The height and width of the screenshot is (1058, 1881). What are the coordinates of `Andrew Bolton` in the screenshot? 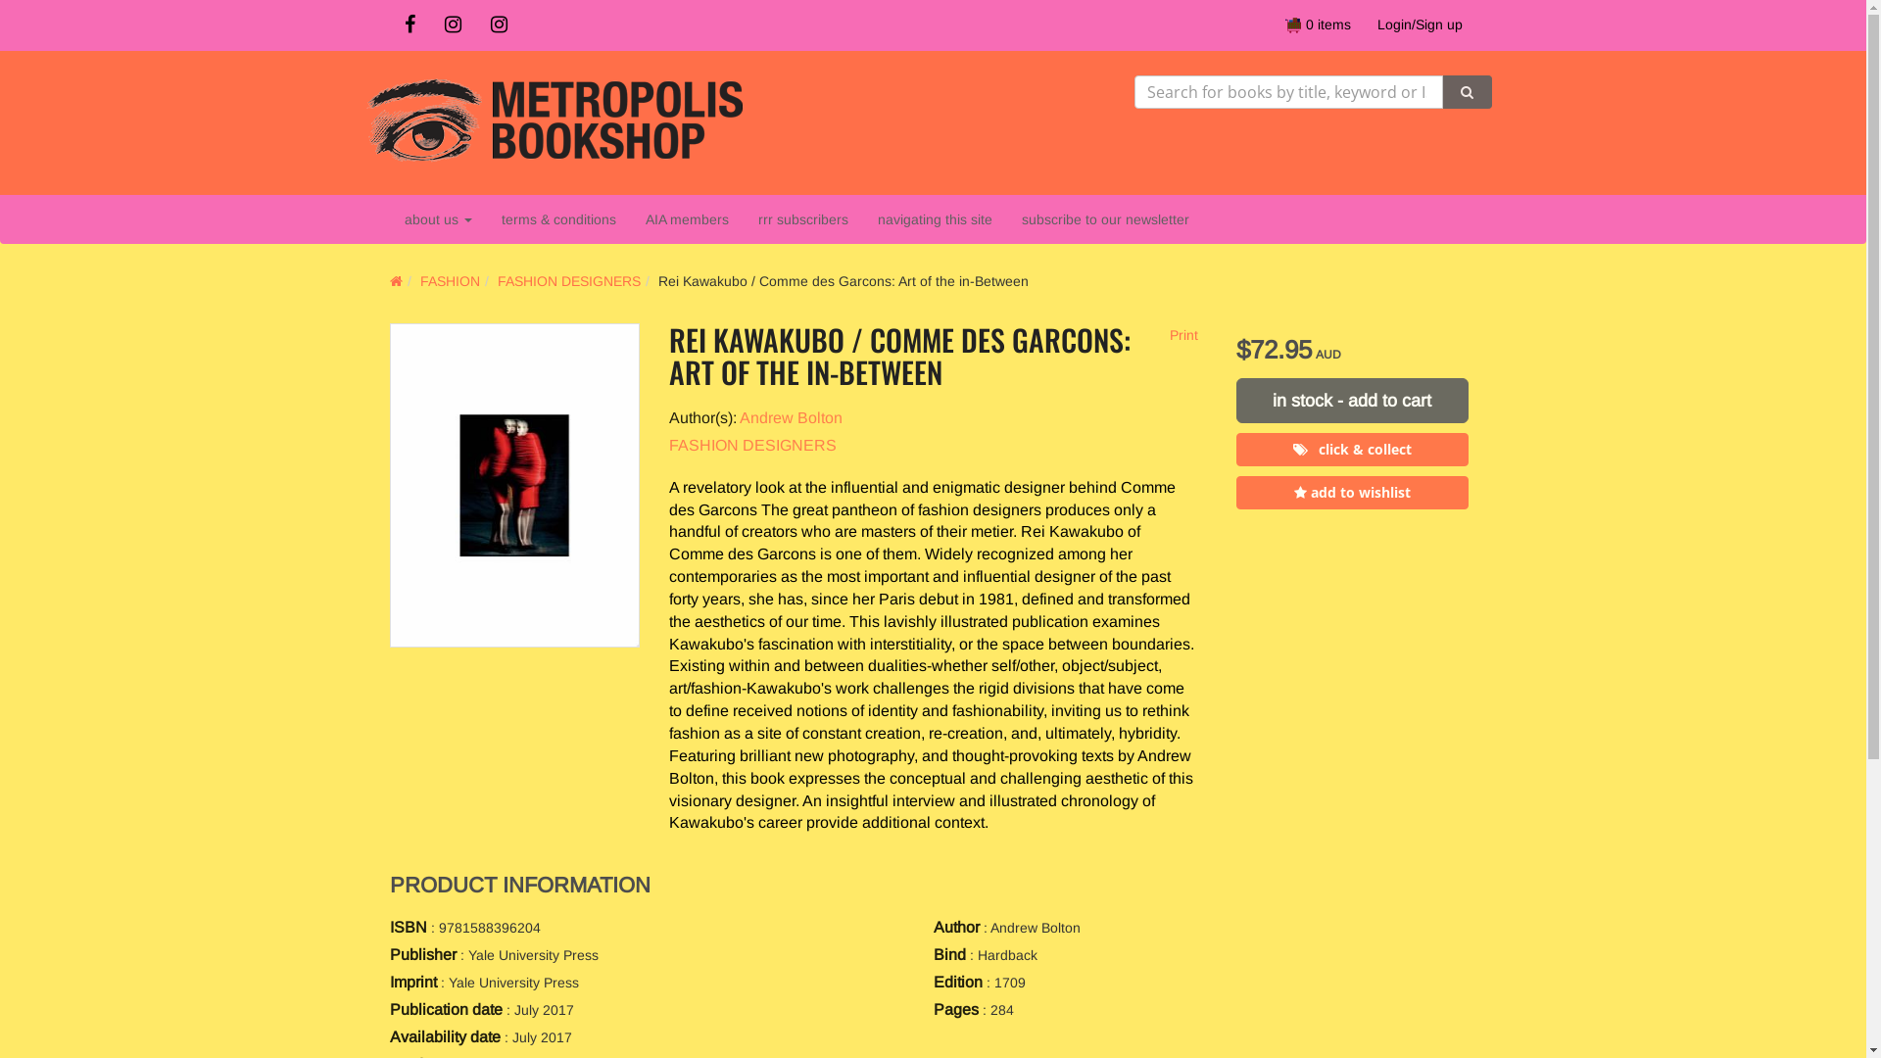 It's located at (790, 417).